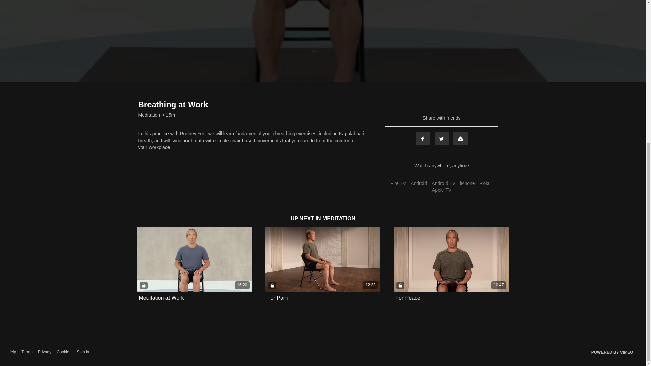  I want to click on iPhone, so click(467, 183).